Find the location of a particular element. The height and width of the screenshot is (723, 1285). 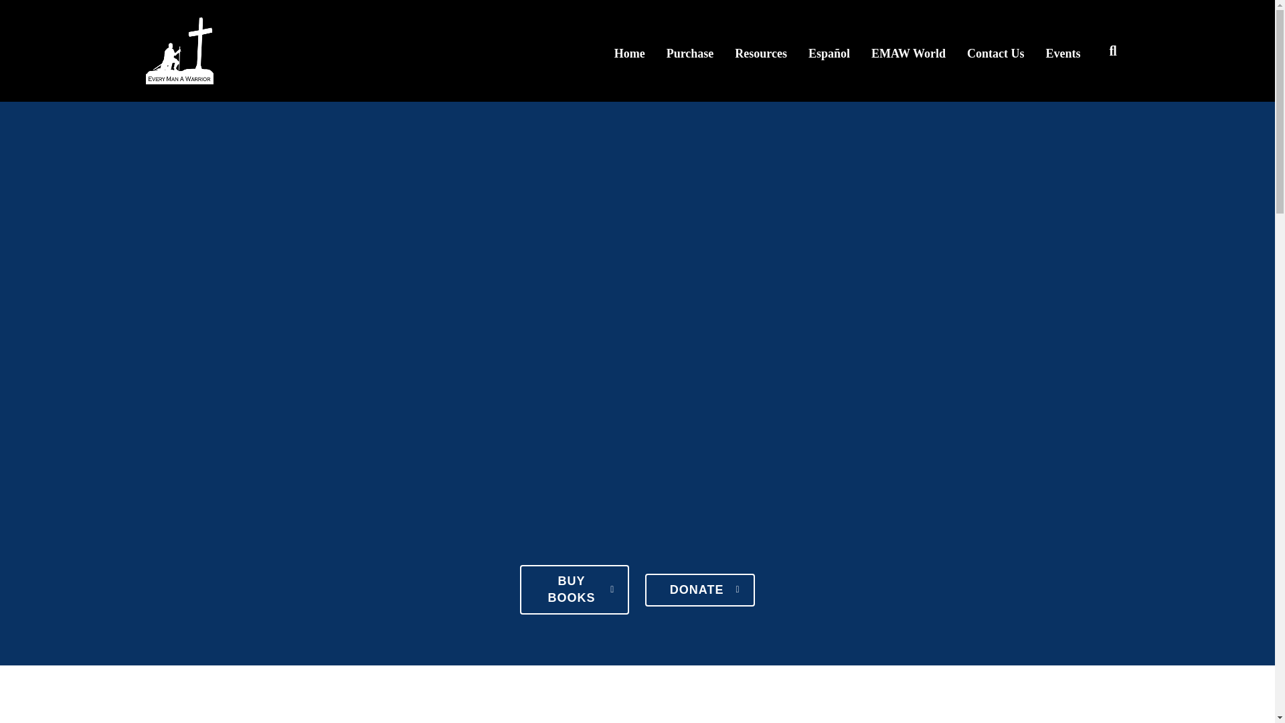

DONATE is located at coordinates (699, 590).